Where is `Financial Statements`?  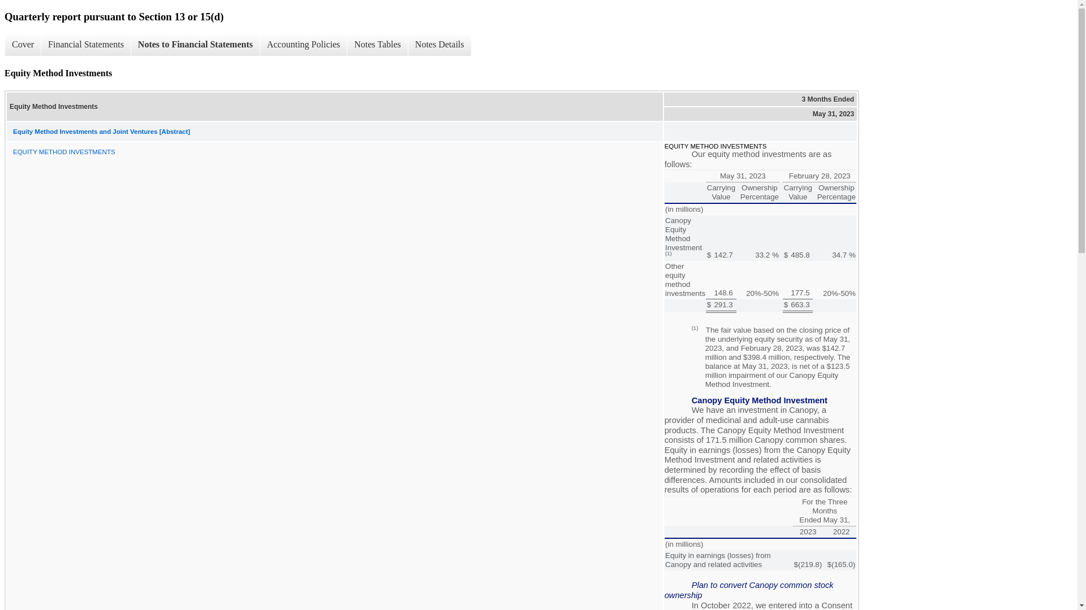
Financial Statements is located at coordinates (85, 45).